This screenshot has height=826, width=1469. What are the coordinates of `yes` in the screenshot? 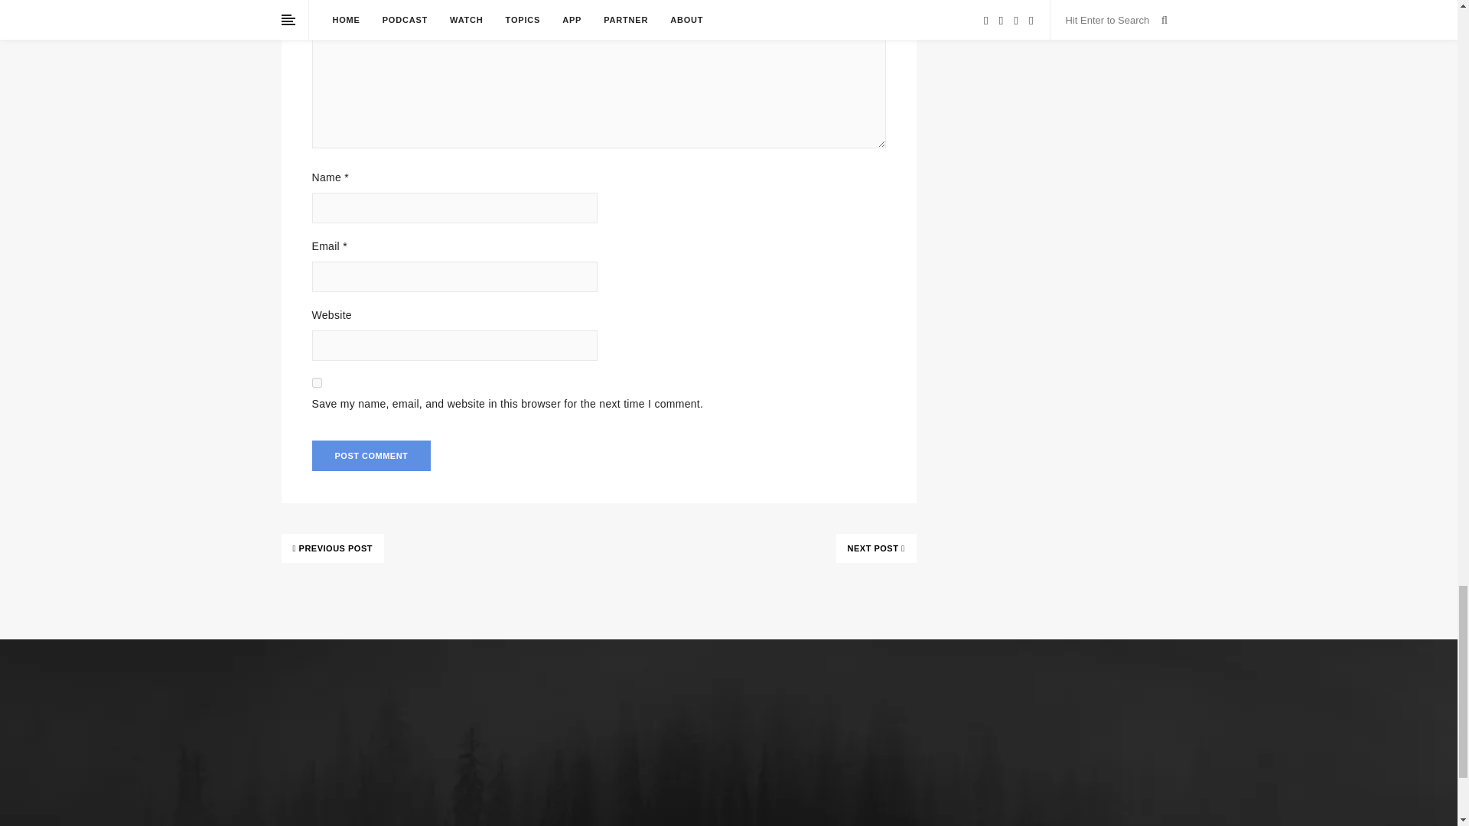 It's located at (317, 382).